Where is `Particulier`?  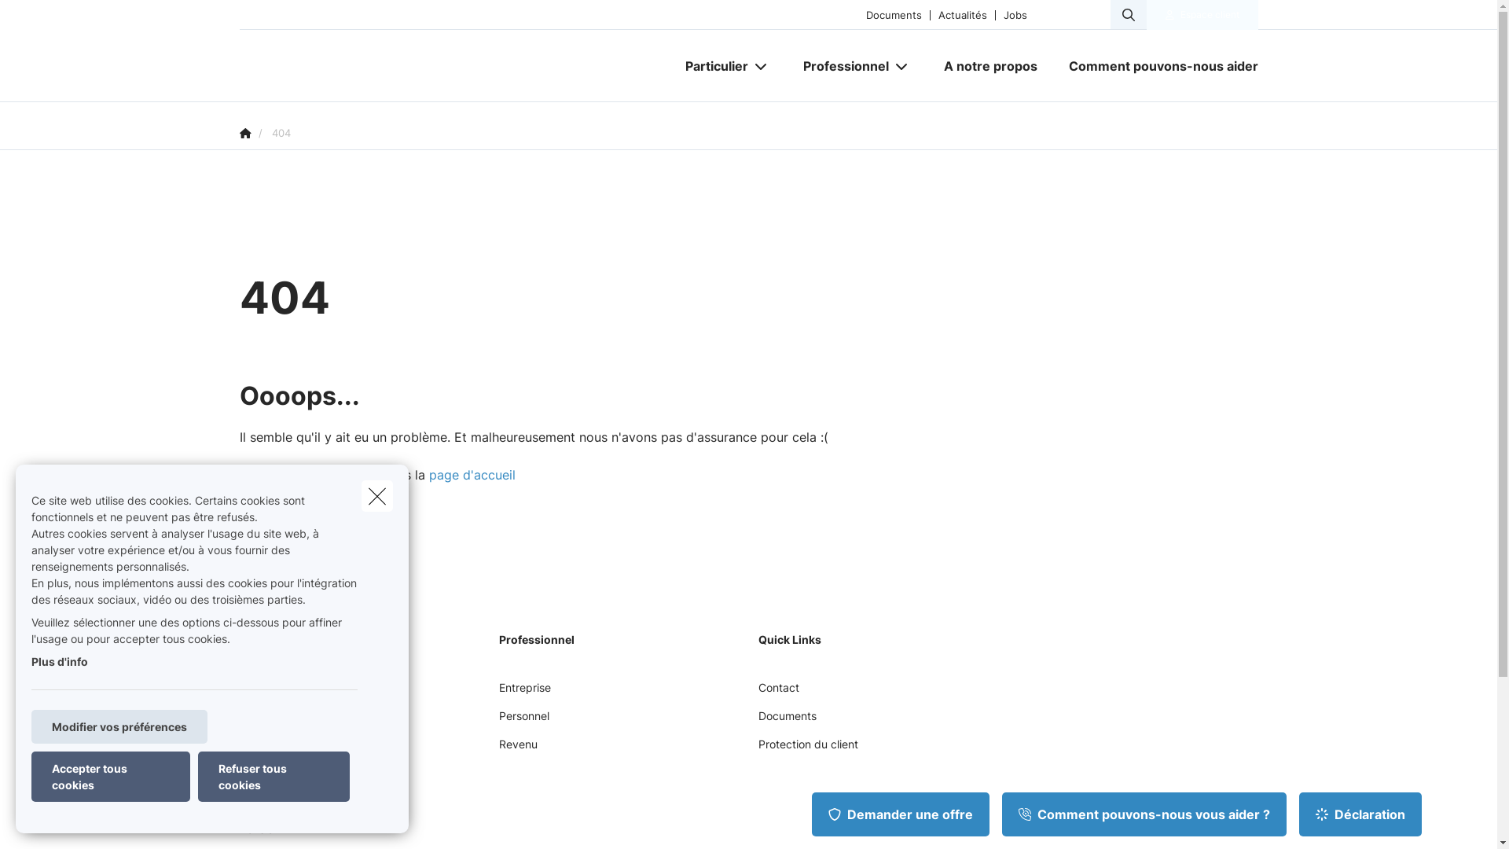 Particulier is located at coordinates (710, 66).